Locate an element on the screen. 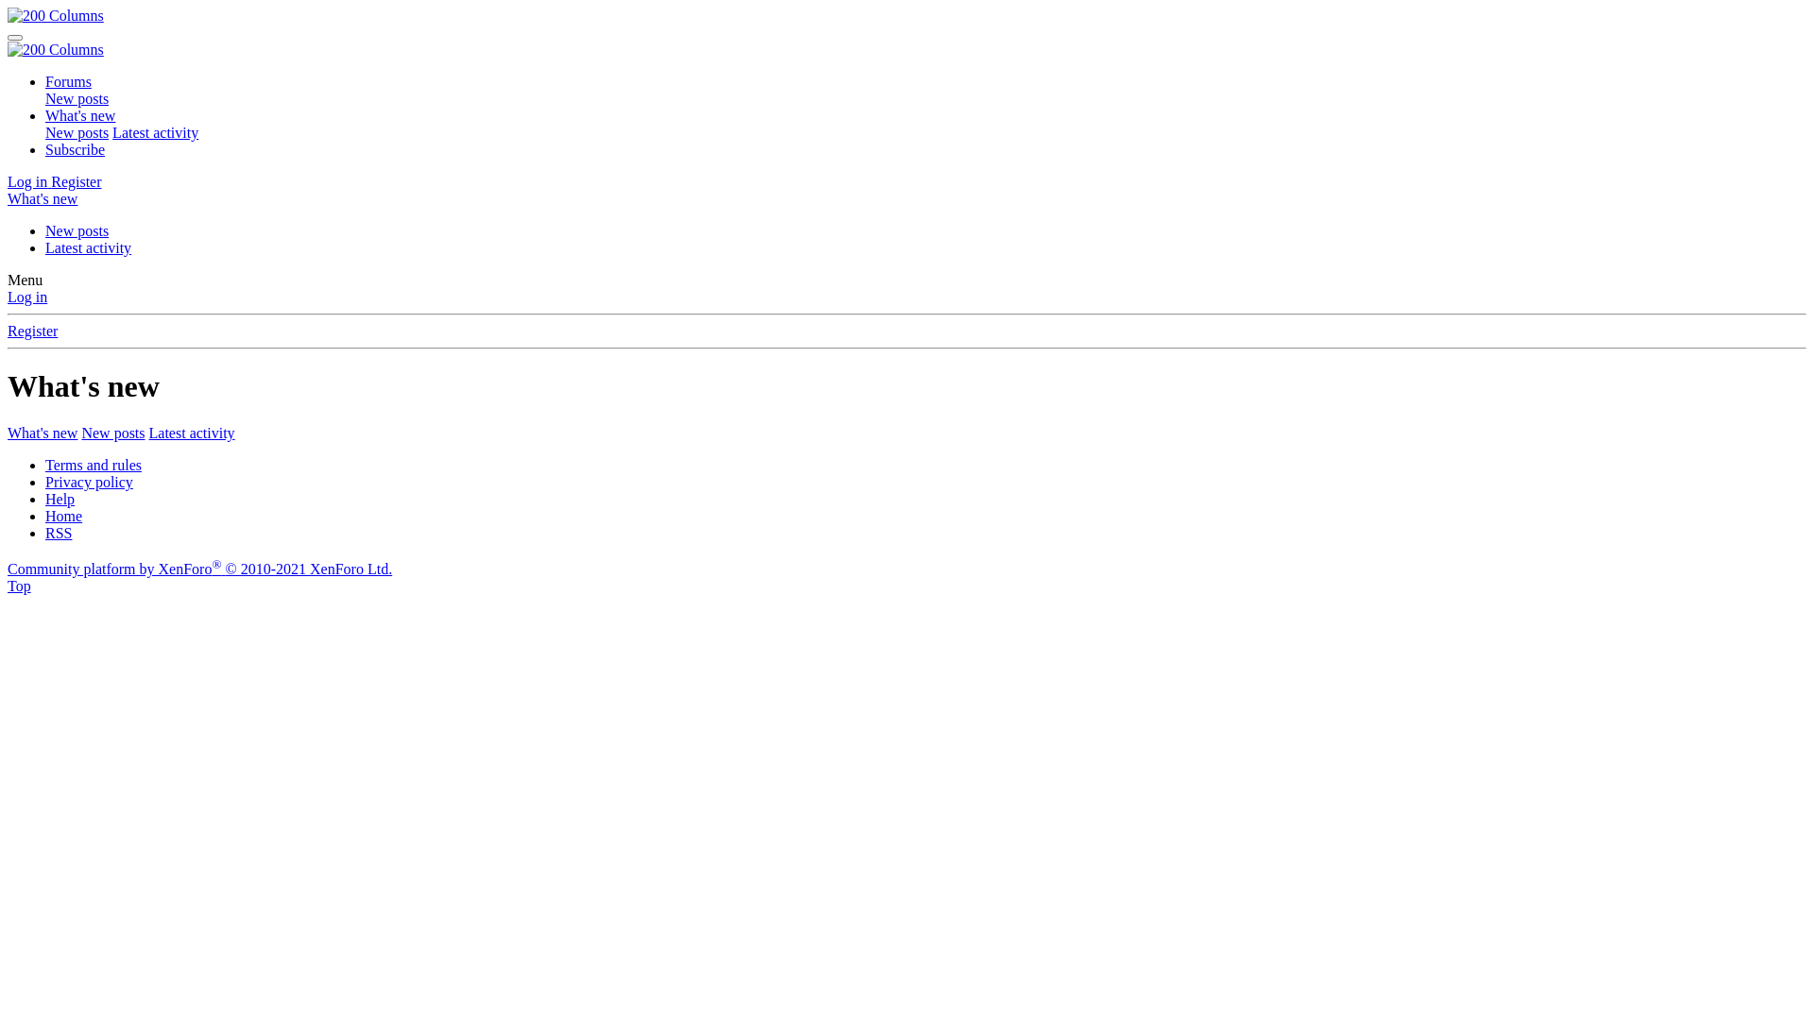 The width and height of the screenshot is (1814, 1020). Log in is located at coordinates (29, 181).